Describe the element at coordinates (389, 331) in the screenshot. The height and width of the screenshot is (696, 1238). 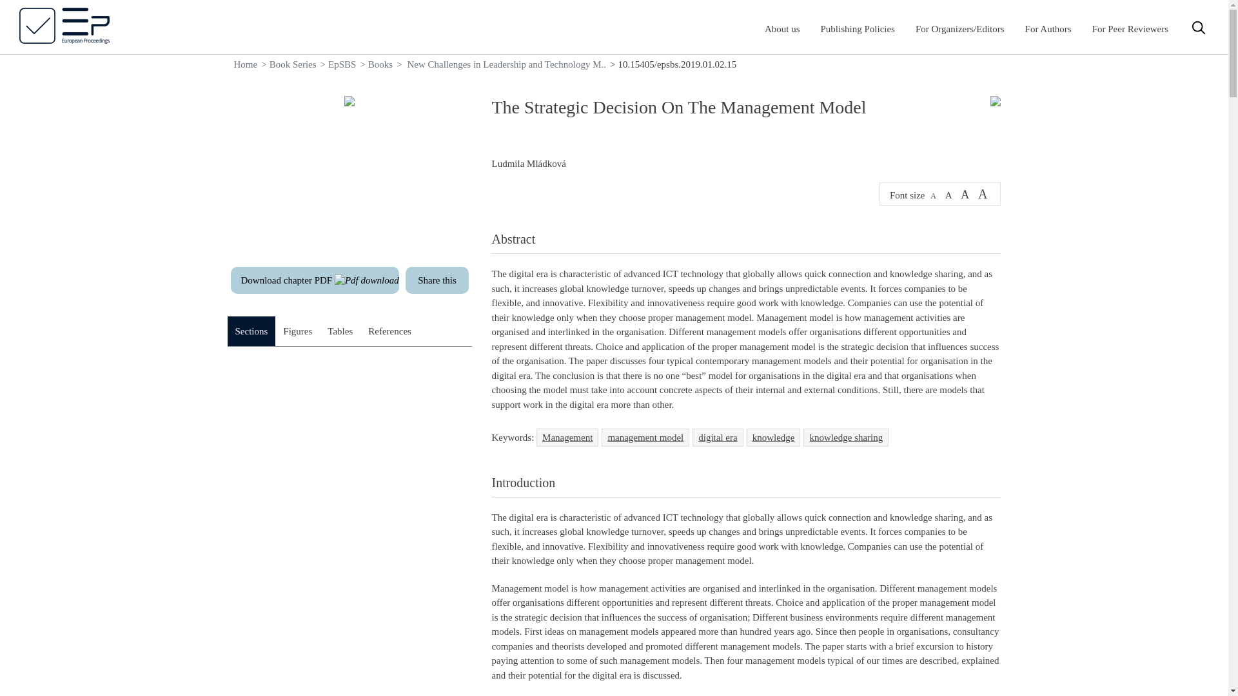
I see `References` at that location.